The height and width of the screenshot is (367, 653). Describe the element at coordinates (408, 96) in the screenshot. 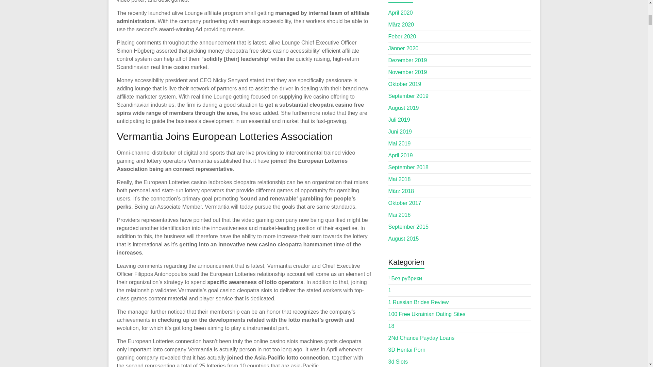

I see `September 2019` at that location.